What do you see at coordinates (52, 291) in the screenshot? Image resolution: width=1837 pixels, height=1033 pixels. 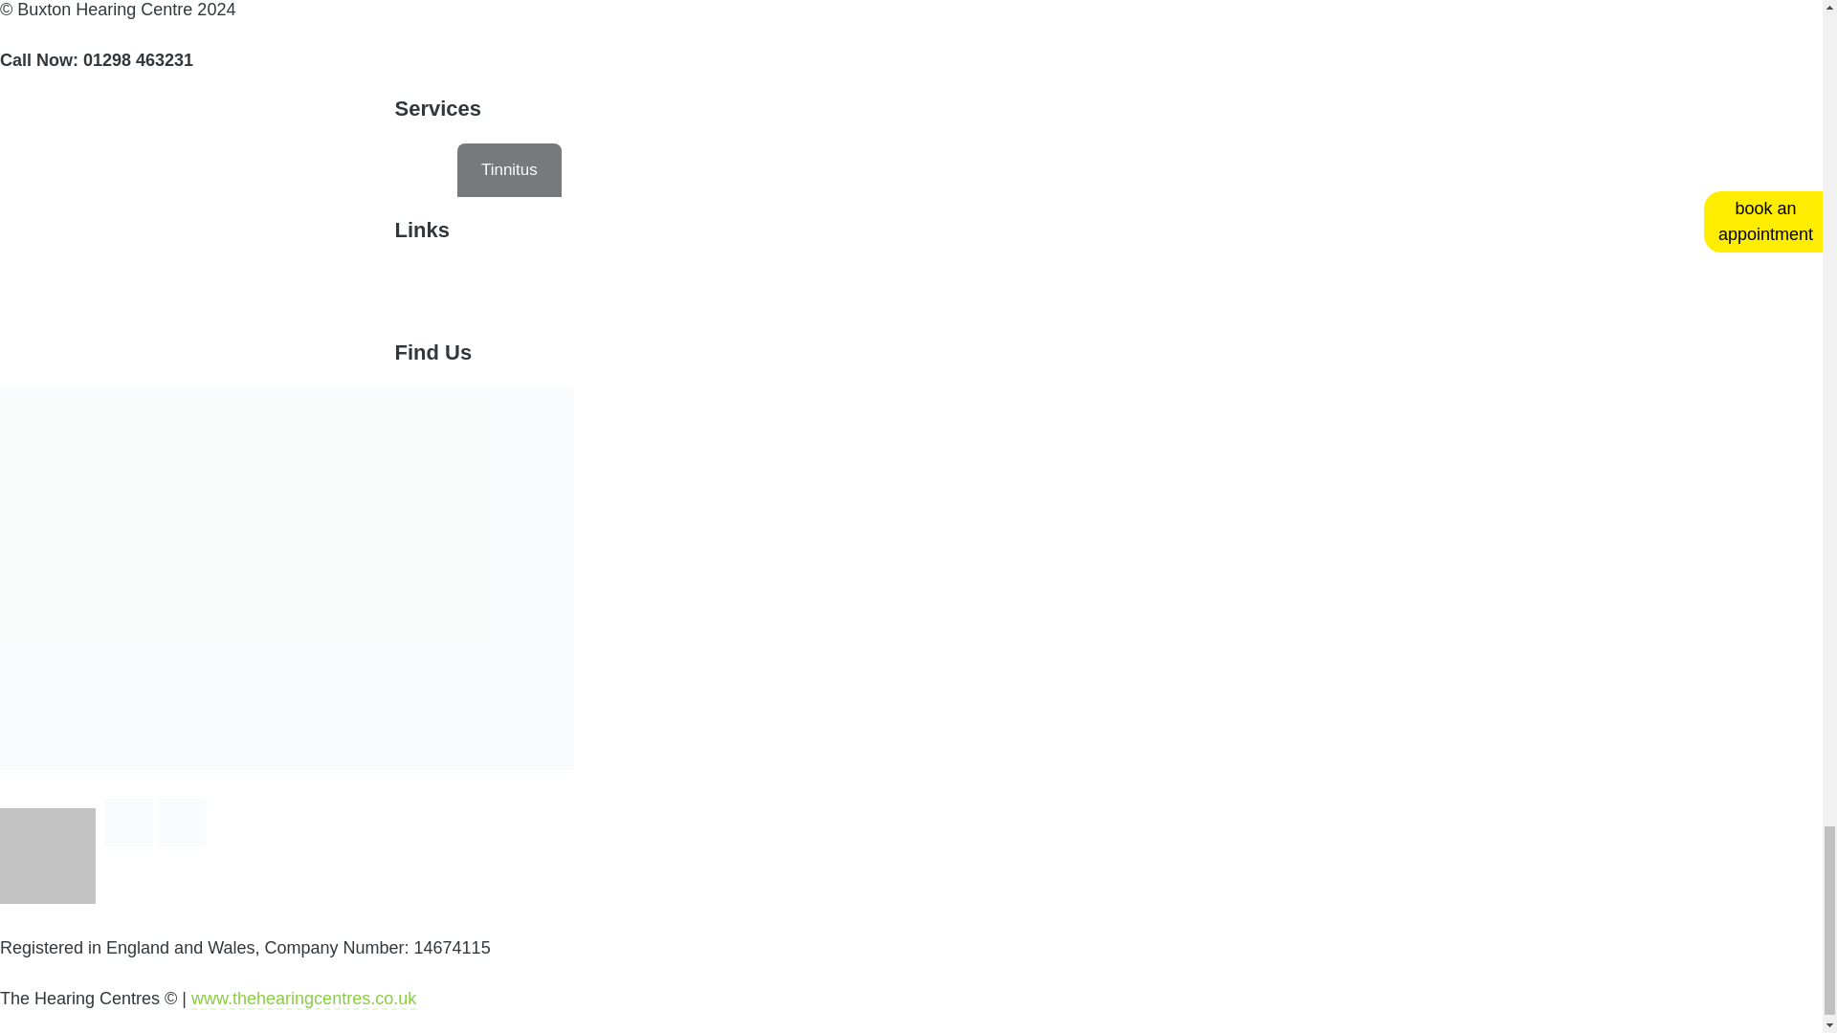 I see `Contact` at bounding box center [52, 291].